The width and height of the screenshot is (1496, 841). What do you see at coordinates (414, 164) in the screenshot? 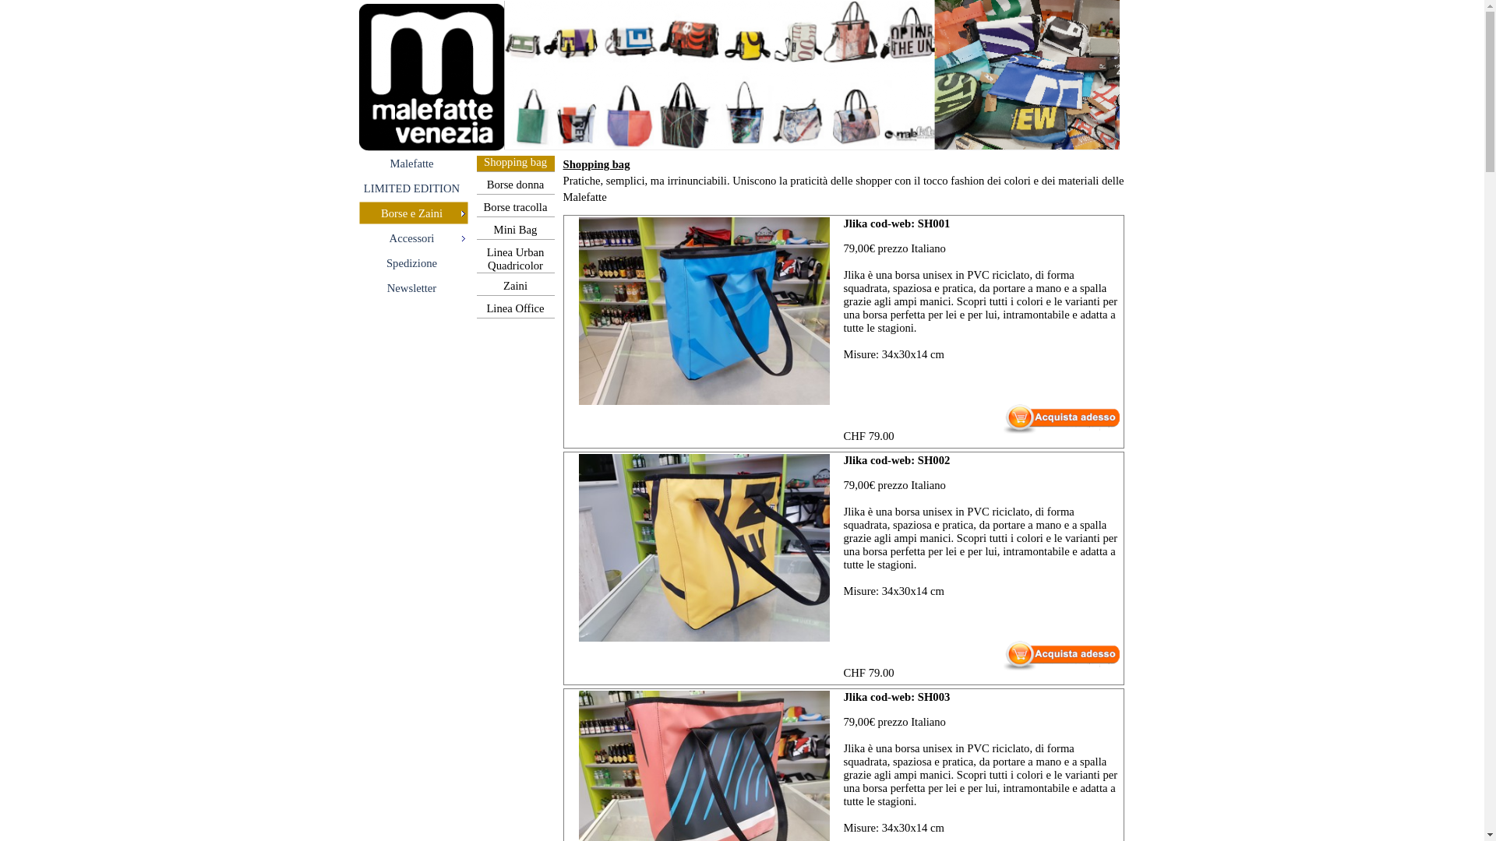
I see `Malefatte` at bounding box center [414, 164].